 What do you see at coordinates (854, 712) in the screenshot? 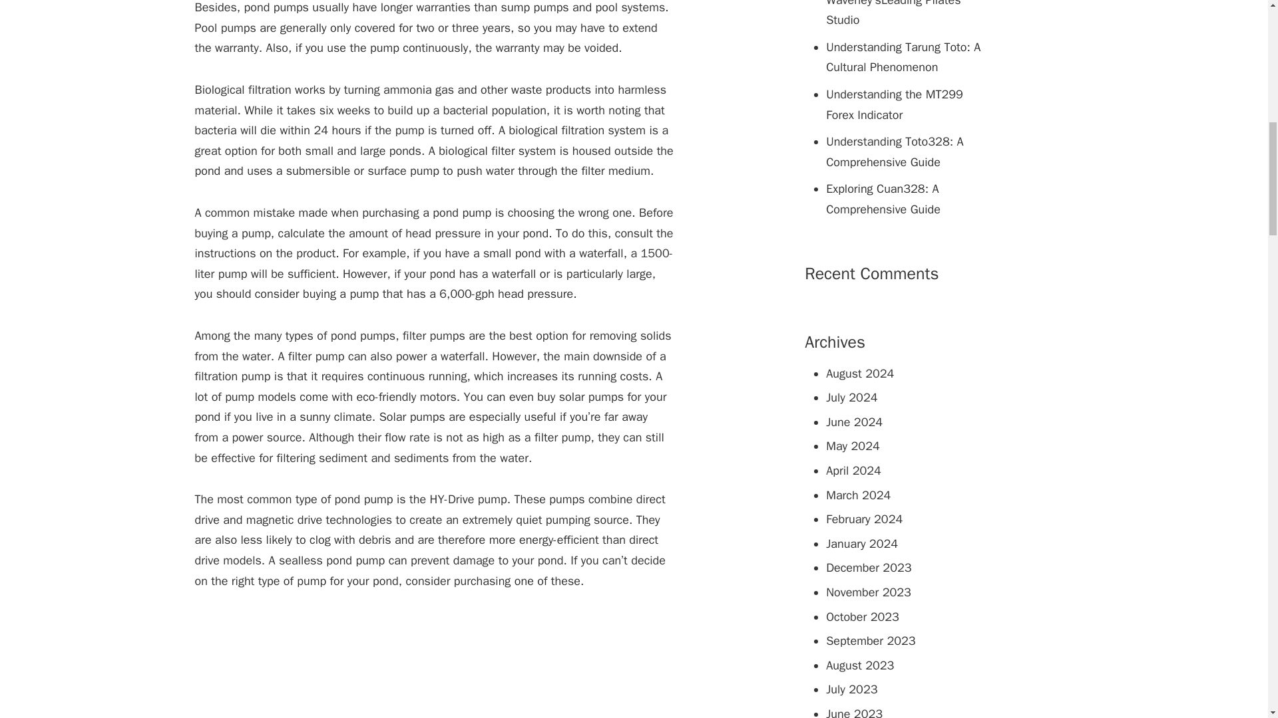
I see `June 2023` at bounding box center [854, 712].